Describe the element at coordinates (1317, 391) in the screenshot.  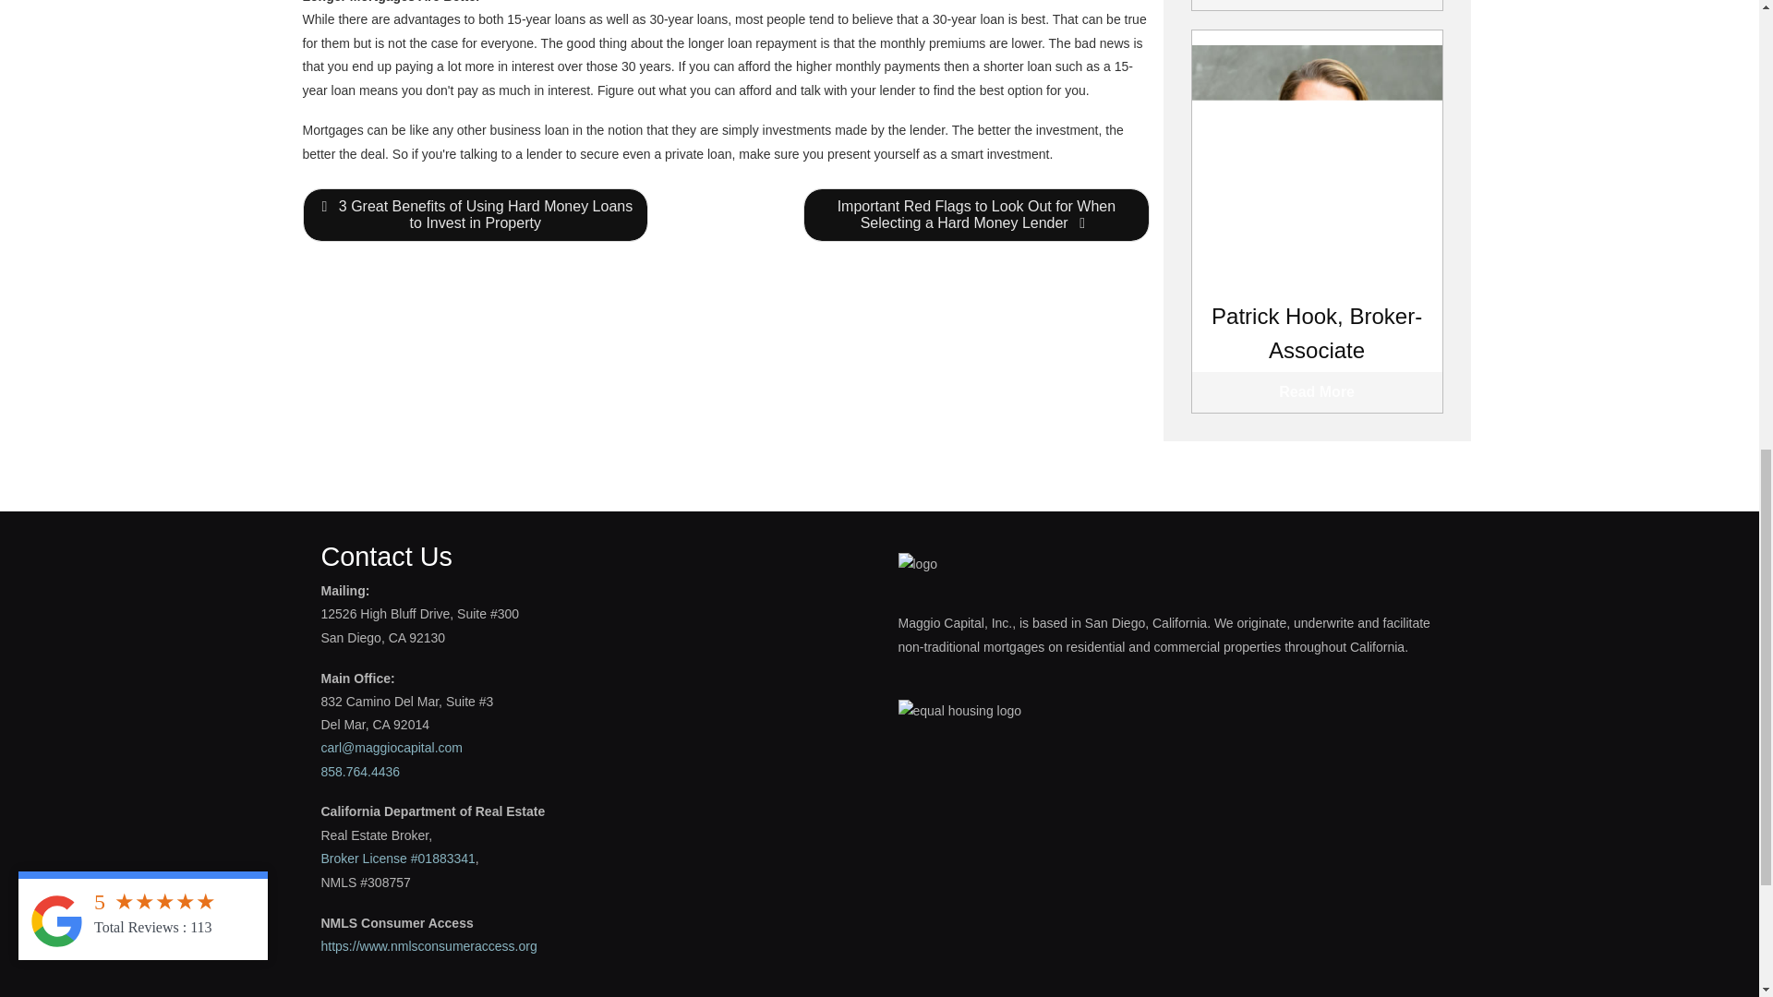
I see `Read More` at that location.